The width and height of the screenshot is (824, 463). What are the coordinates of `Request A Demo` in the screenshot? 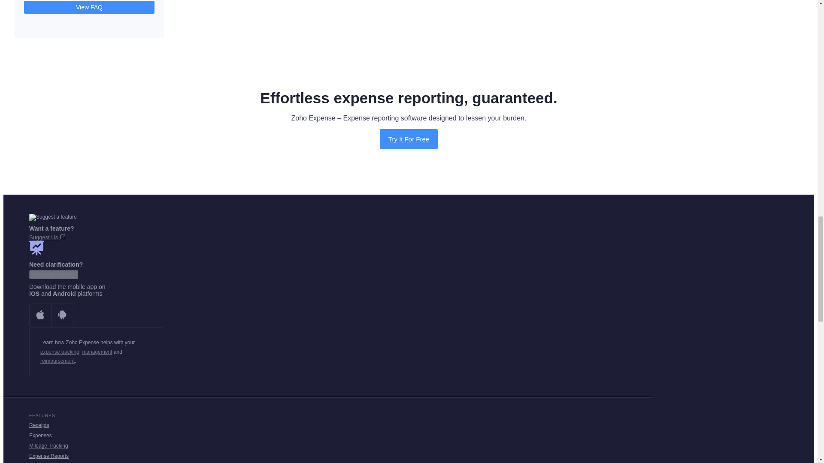 It's located at (53, 274).